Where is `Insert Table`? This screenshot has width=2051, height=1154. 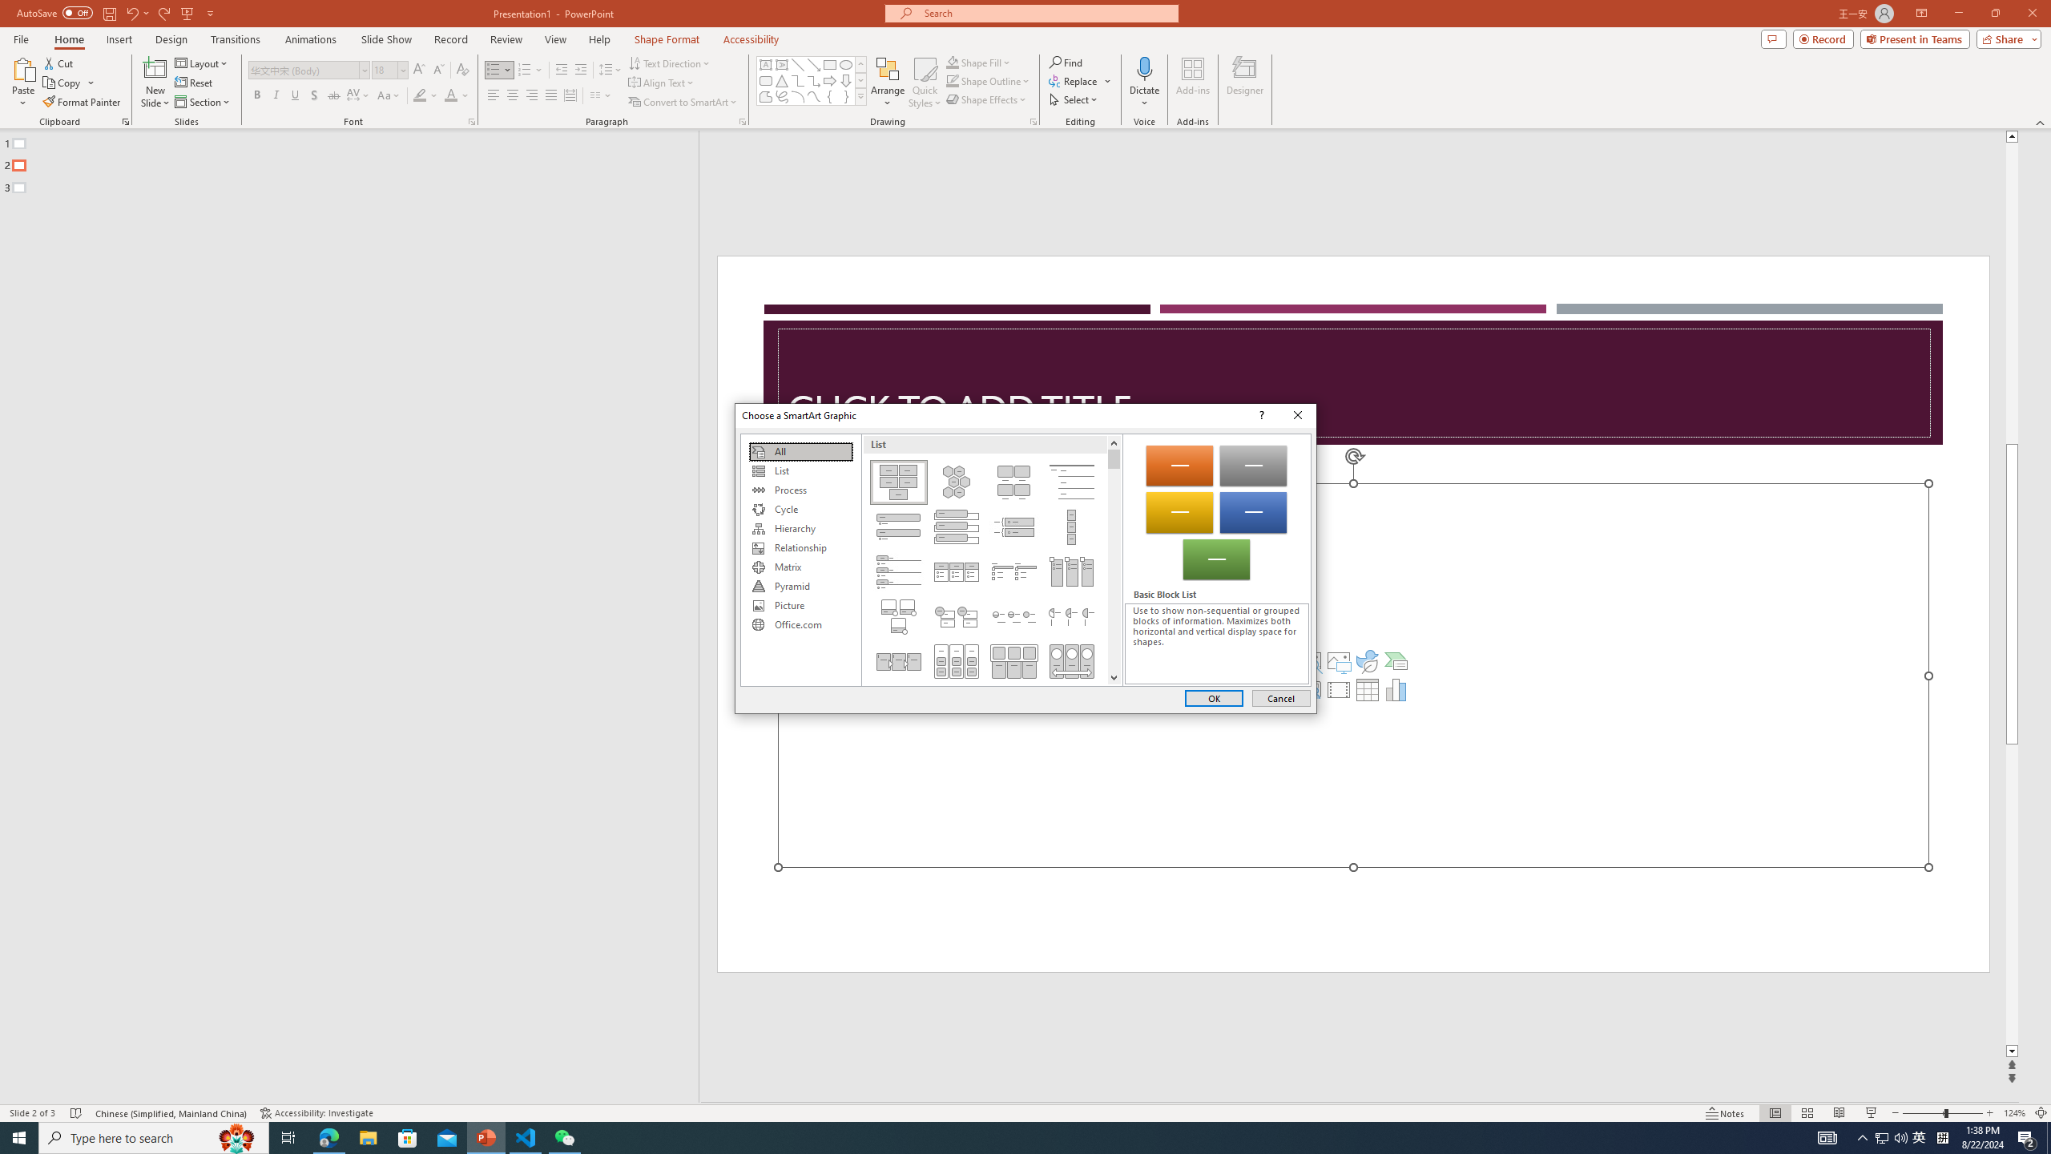
Insert Table is located at coordinates (1368, 689).